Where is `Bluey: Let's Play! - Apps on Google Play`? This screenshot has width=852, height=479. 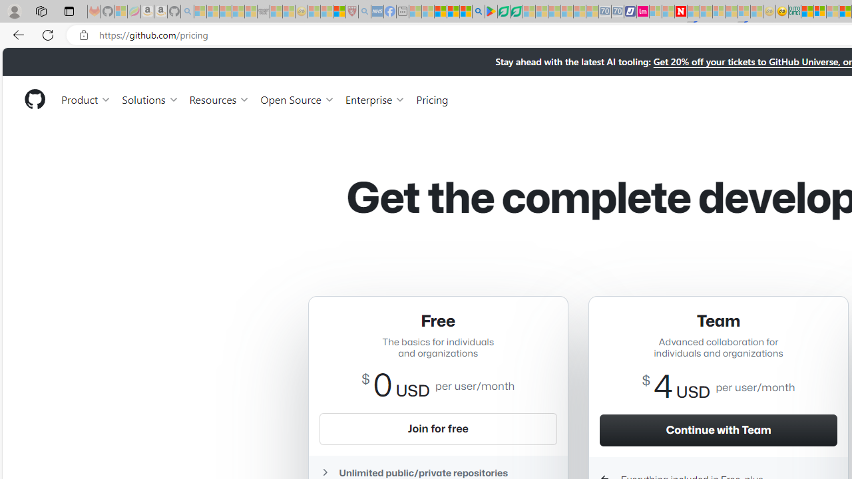 Bluey: Let's Play! - Apps on Google Play is located at coordinates (491, 12).